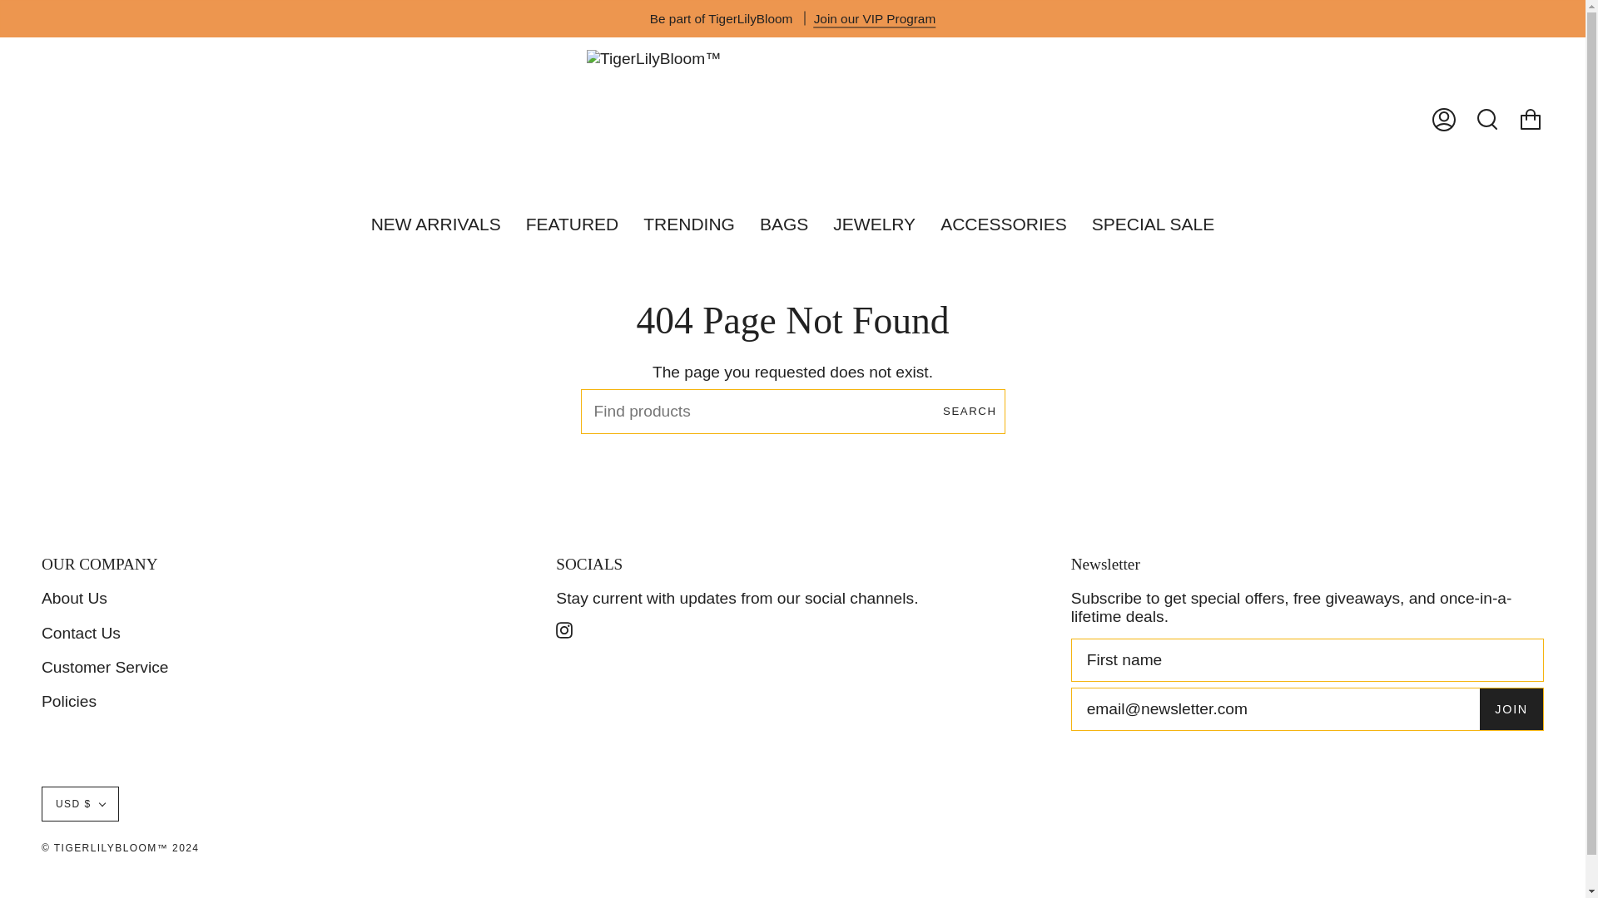 This screenshot has width=1598, height=898. What do you see at coordinates (875, 19) in the screenshot?
I see `Rewards` at bounding box center [875, 19].